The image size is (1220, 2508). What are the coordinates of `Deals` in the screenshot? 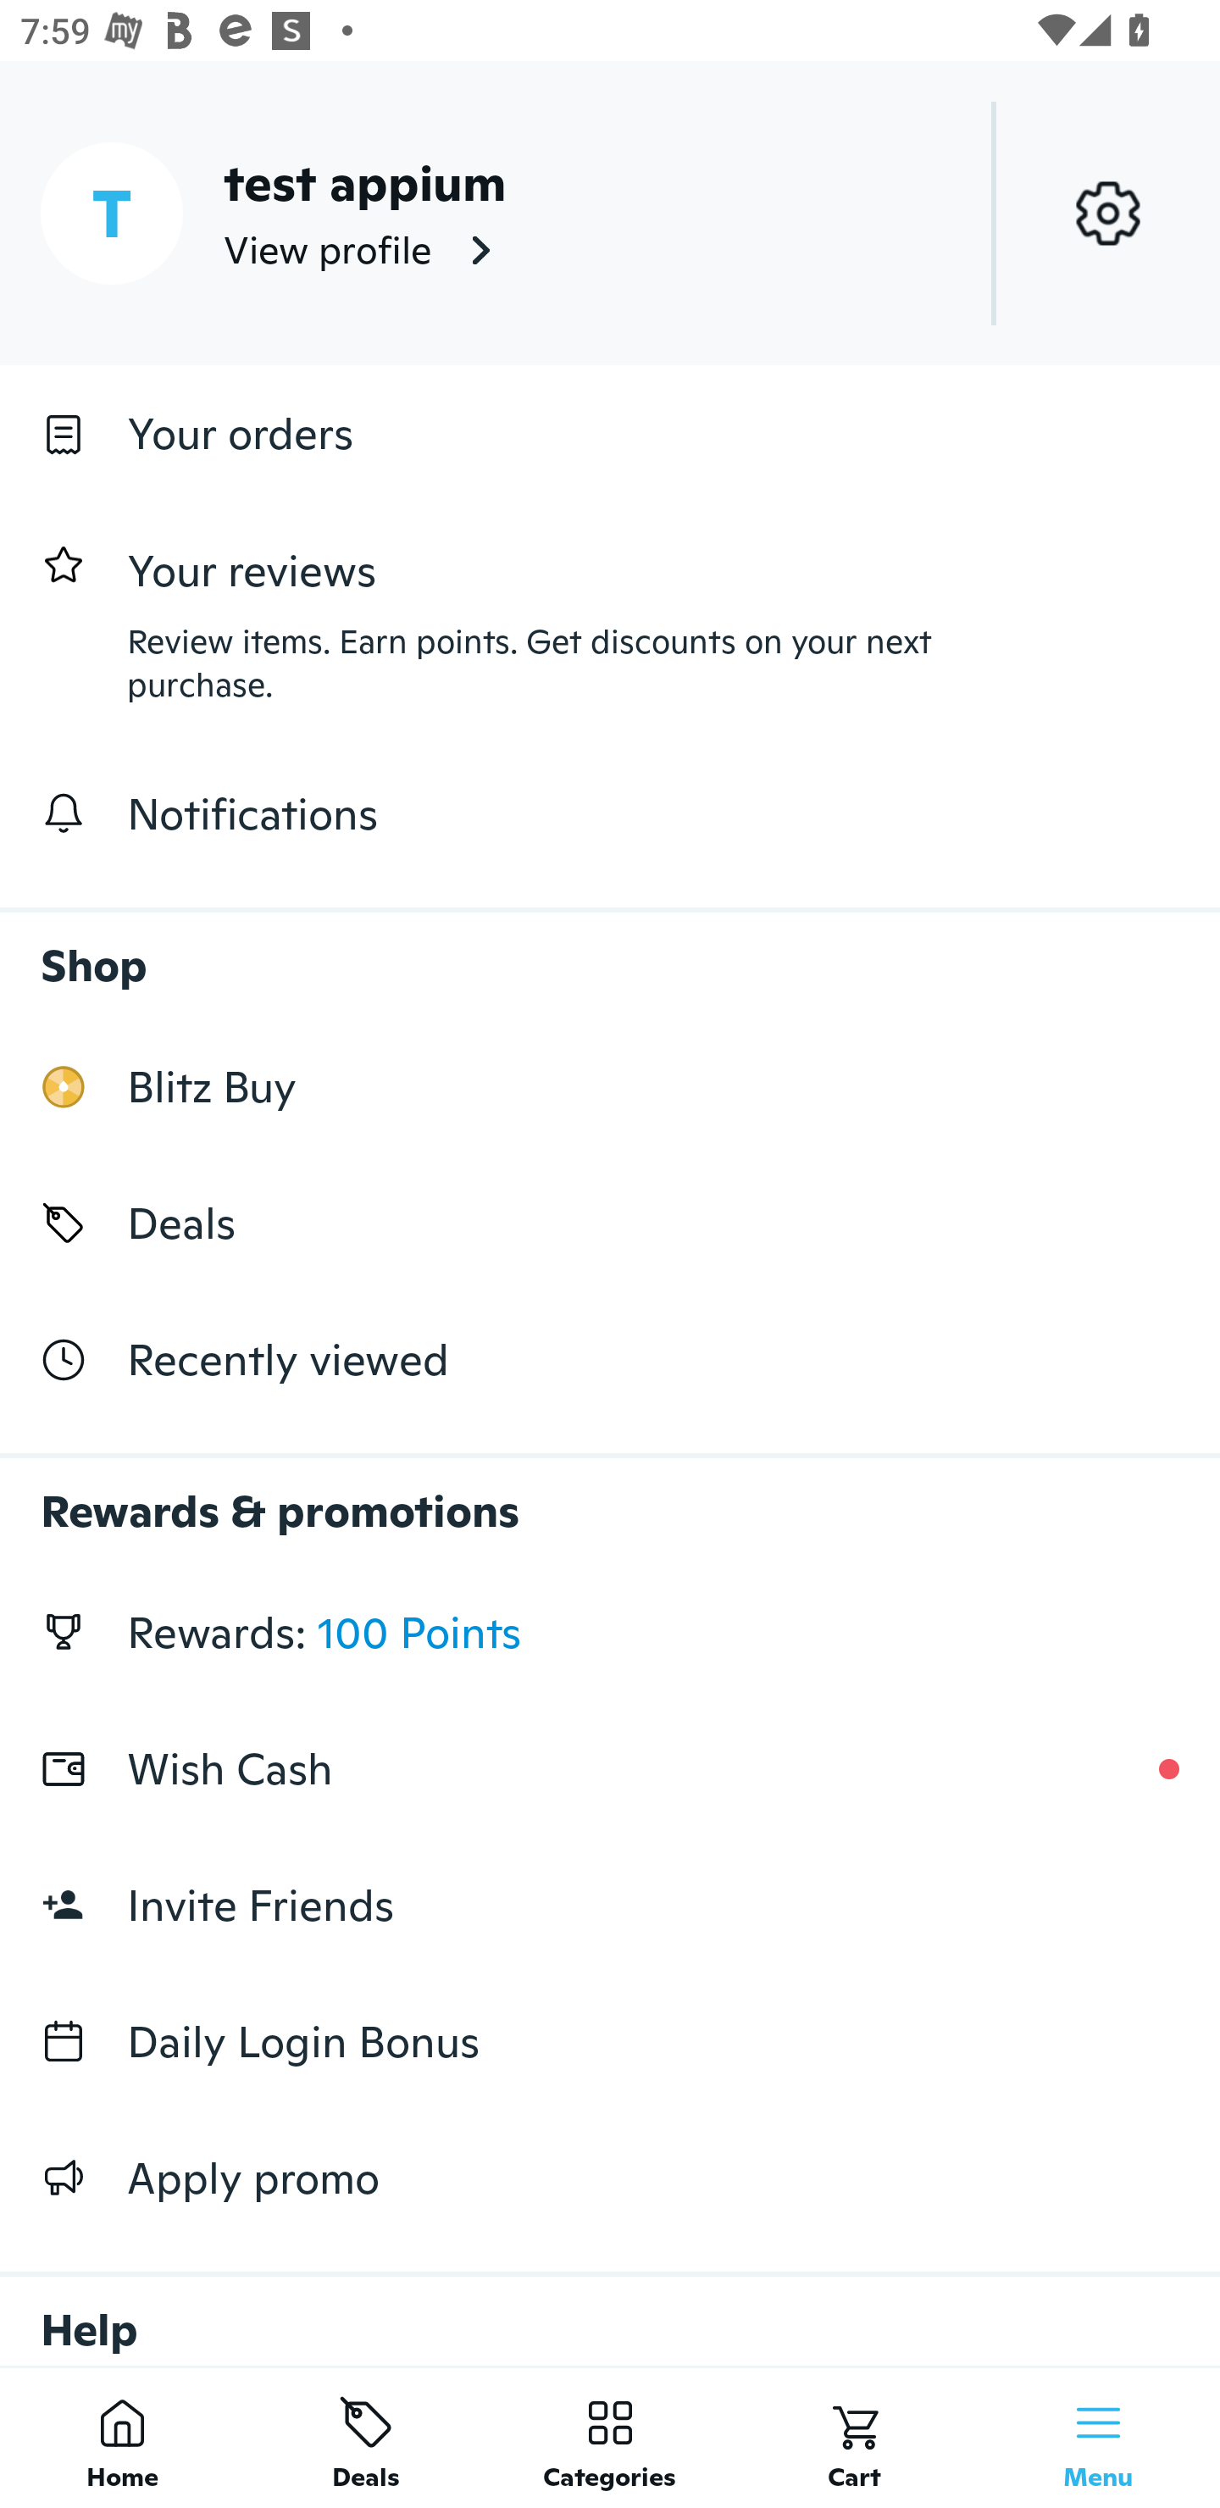 It's located at (610, 1222).